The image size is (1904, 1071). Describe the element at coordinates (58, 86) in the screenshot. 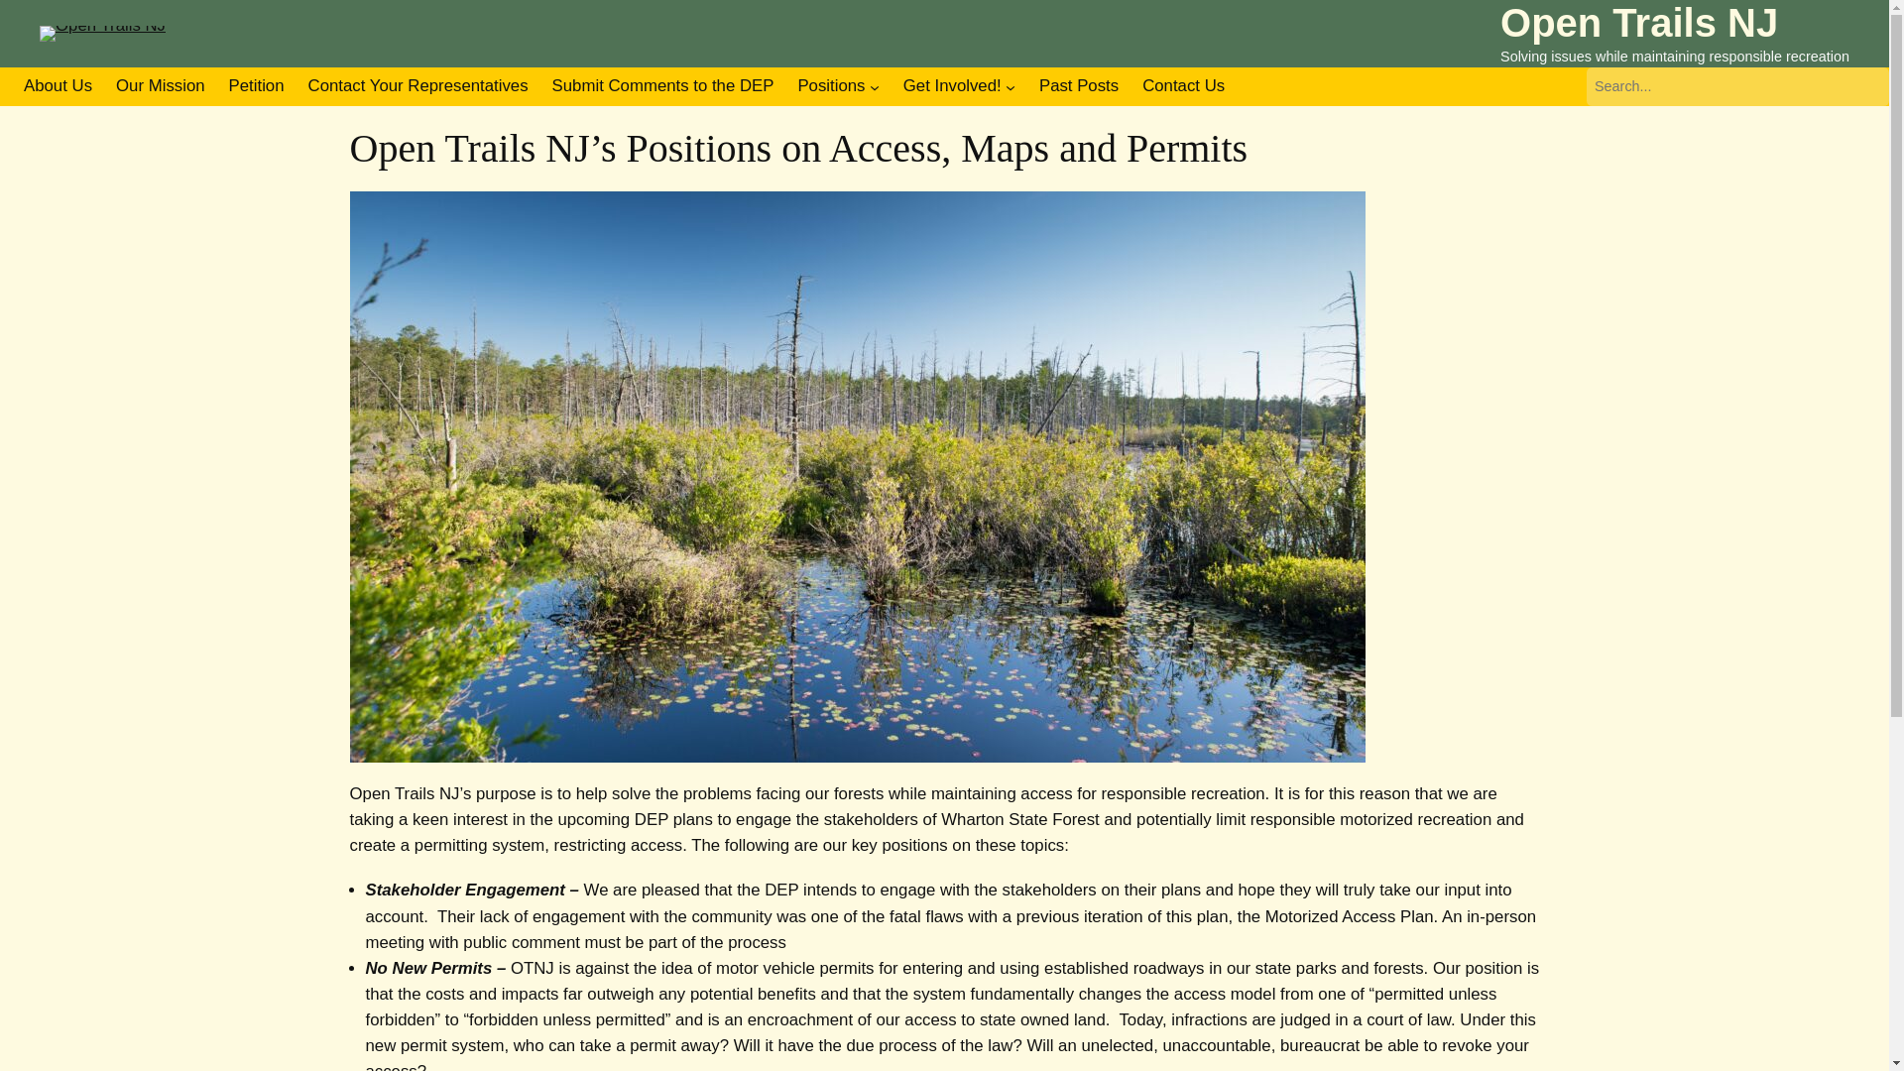

I see `About Us` at that location.